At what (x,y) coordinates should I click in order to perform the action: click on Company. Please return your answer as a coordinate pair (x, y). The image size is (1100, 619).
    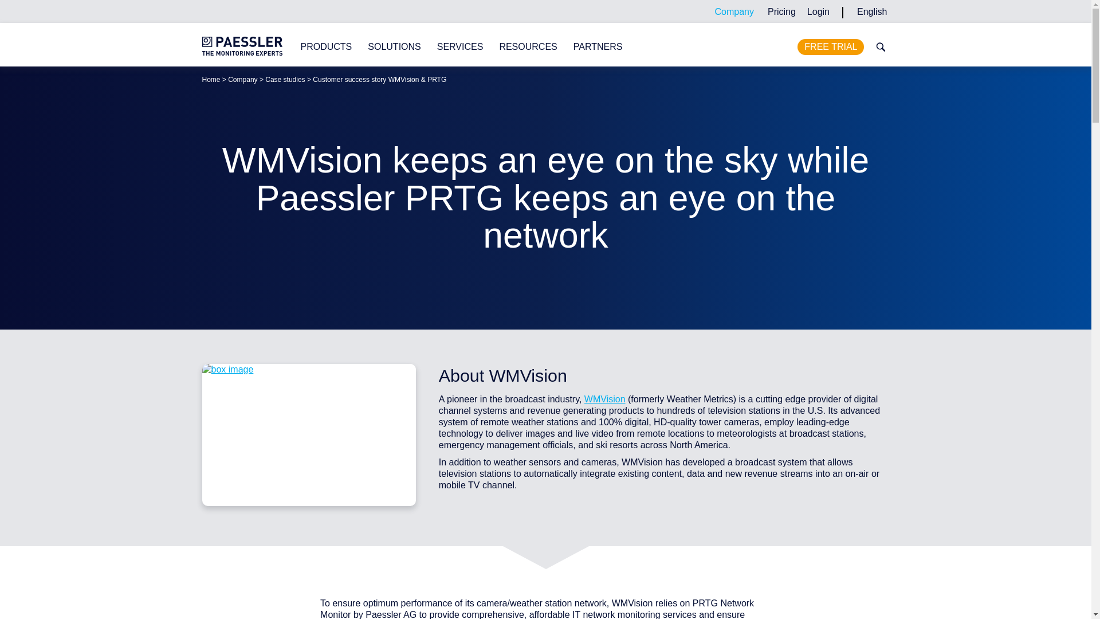
    Looking at the image, I should click on (733, 11).